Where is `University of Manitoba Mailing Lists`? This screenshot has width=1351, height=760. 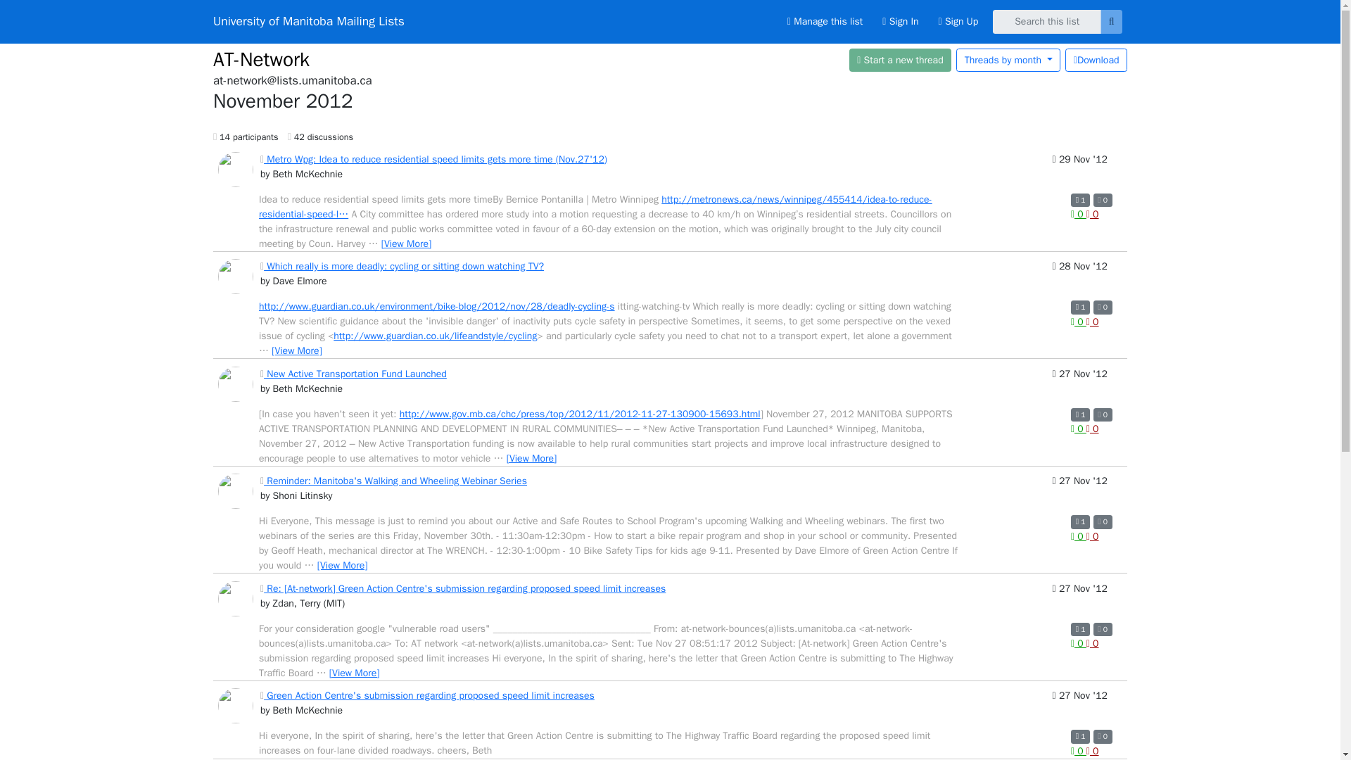 University of Manitoba Mailing Lists is located at coordinates (308, 21).